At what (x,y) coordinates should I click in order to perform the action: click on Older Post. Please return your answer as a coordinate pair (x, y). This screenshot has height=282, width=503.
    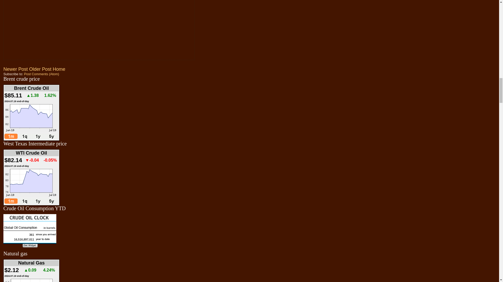
    Looking at the image, I should click on (40, 69).